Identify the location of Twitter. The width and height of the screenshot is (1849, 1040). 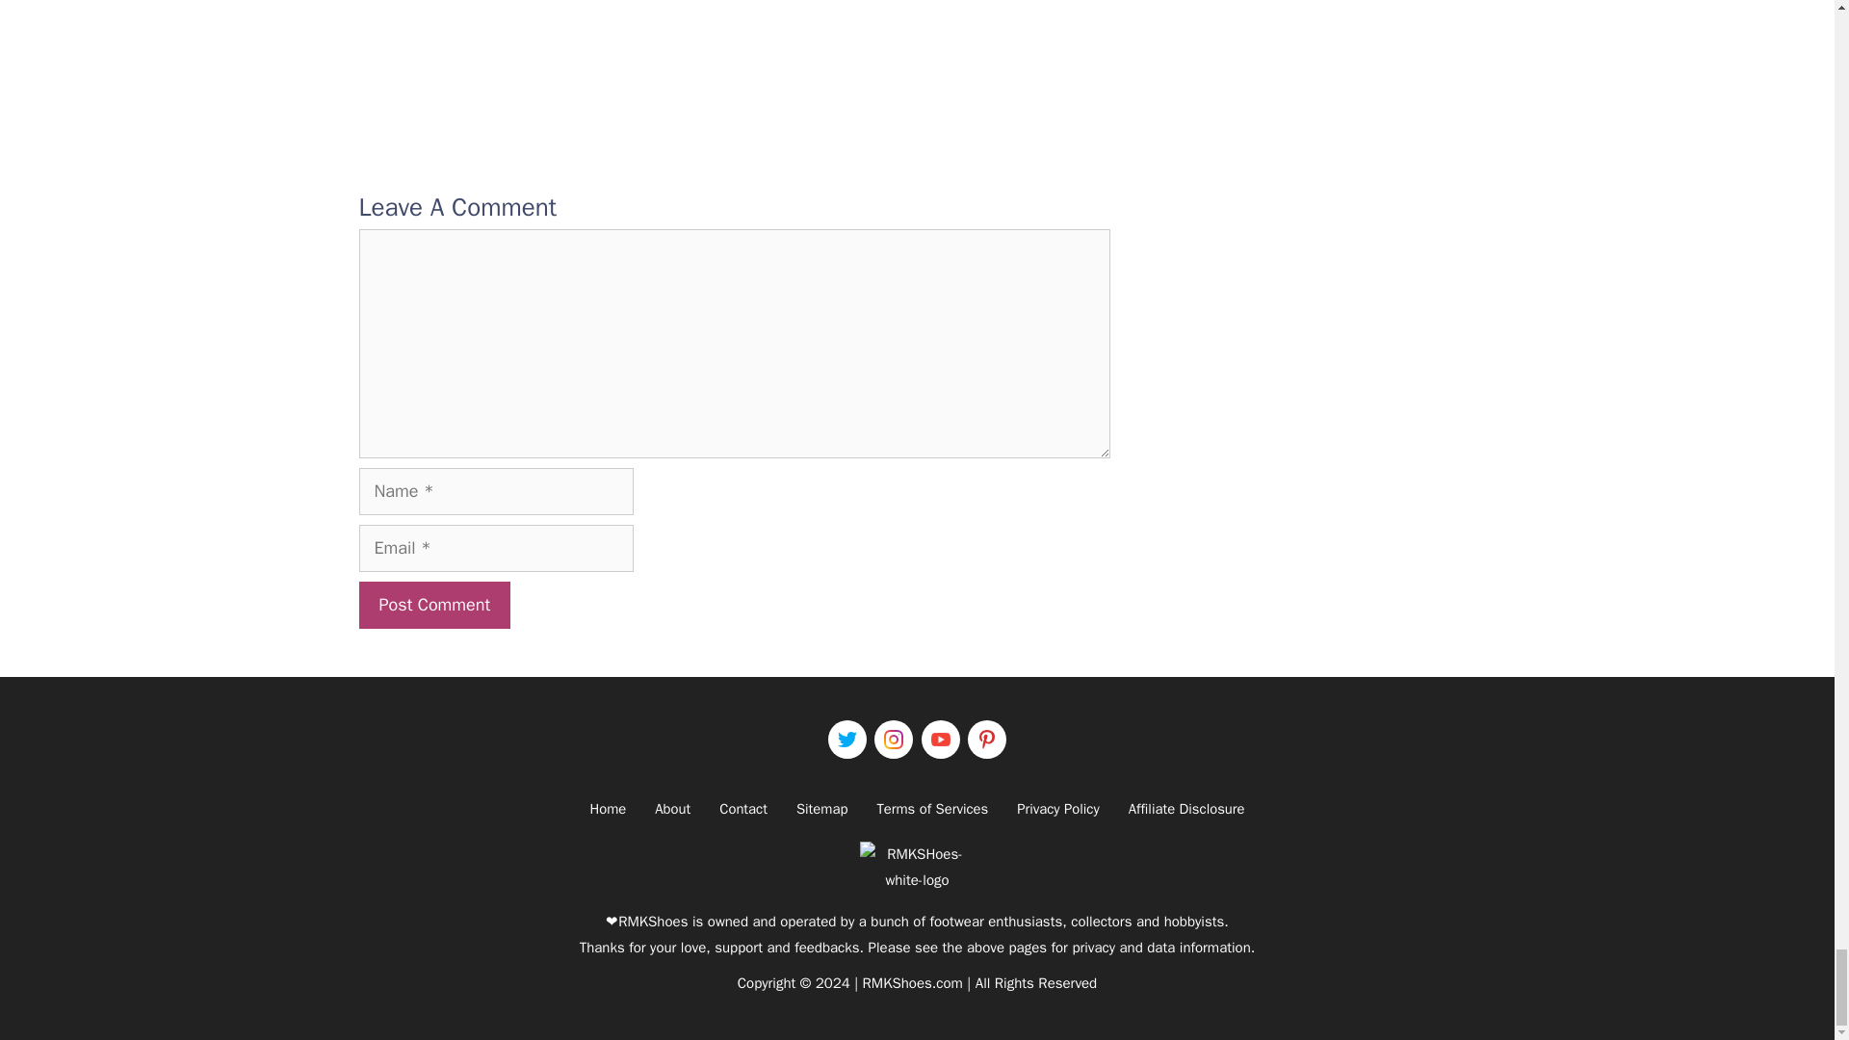
(847, 740).